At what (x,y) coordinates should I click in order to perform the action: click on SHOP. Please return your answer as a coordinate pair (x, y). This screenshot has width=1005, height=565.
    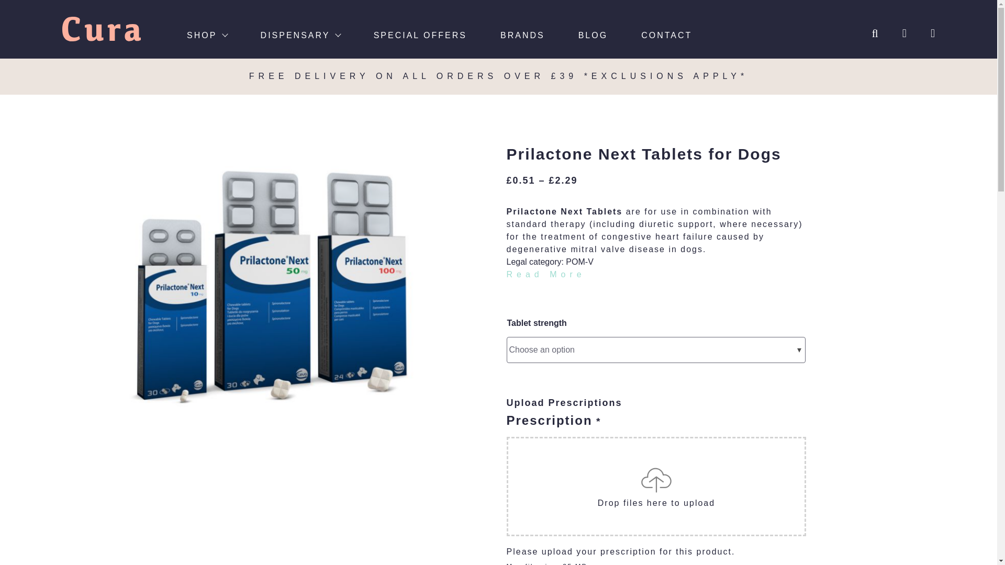
    Looking at the image, I should click on (207, 33).